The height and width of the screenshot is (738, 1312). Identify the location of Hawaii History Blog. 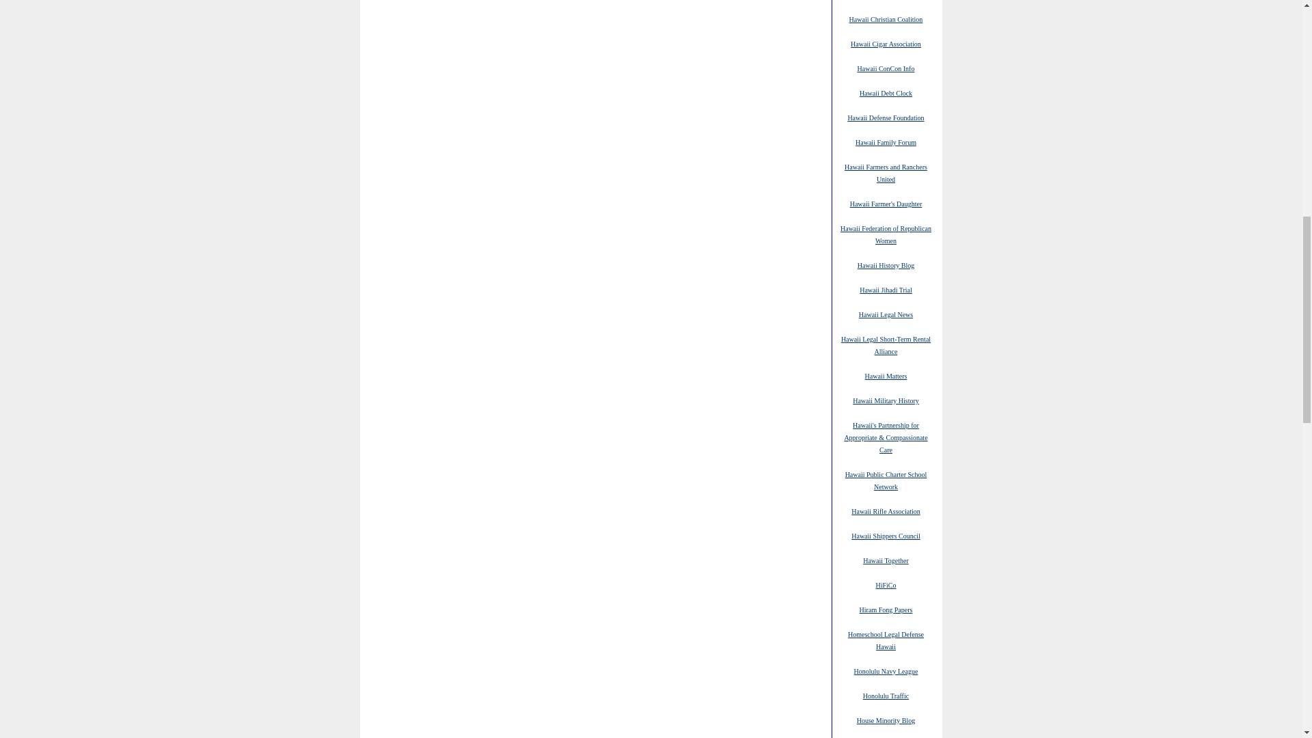
(886, 265).